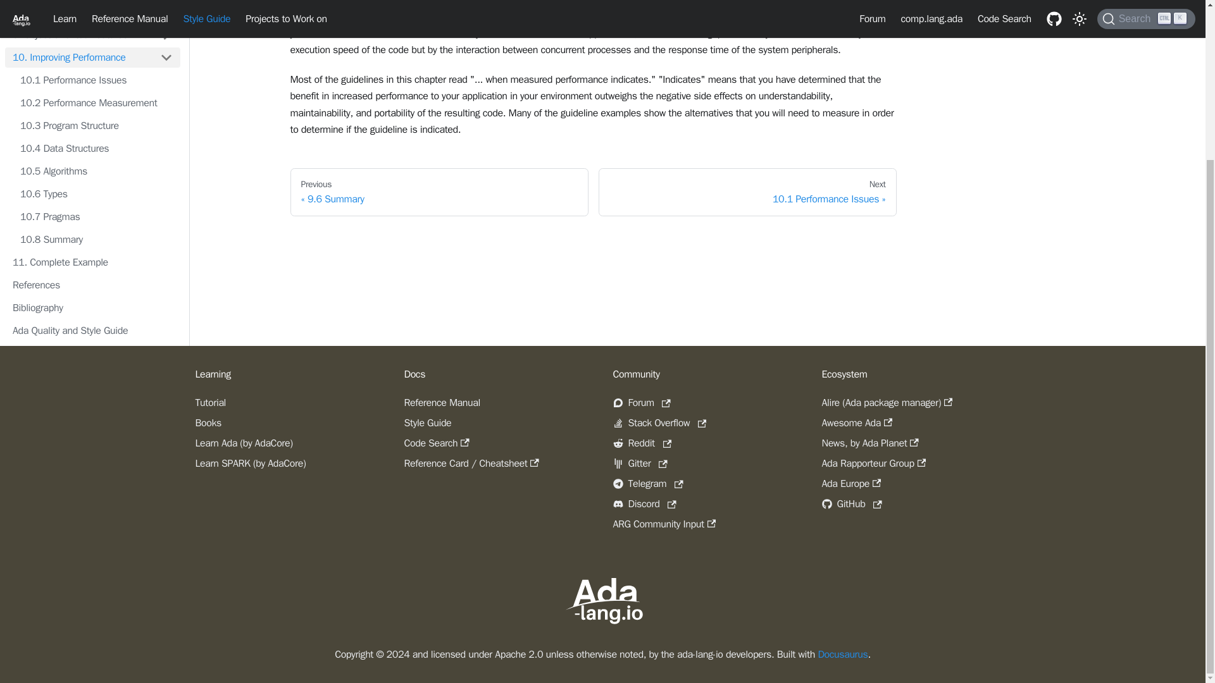 This screenshot has width=1215, height=683. I want to click on 10.3 Program Structure, so click(96, 125).